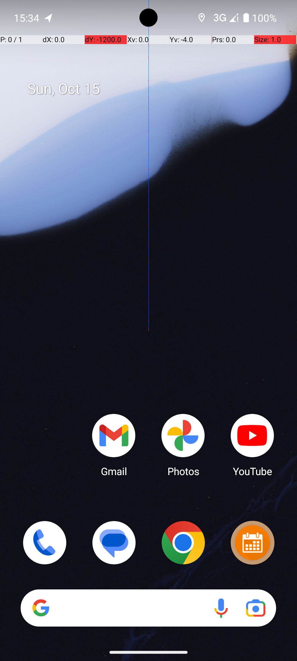 The image size is (297, 661). I want to click on Location requests active, so click(202, 18).